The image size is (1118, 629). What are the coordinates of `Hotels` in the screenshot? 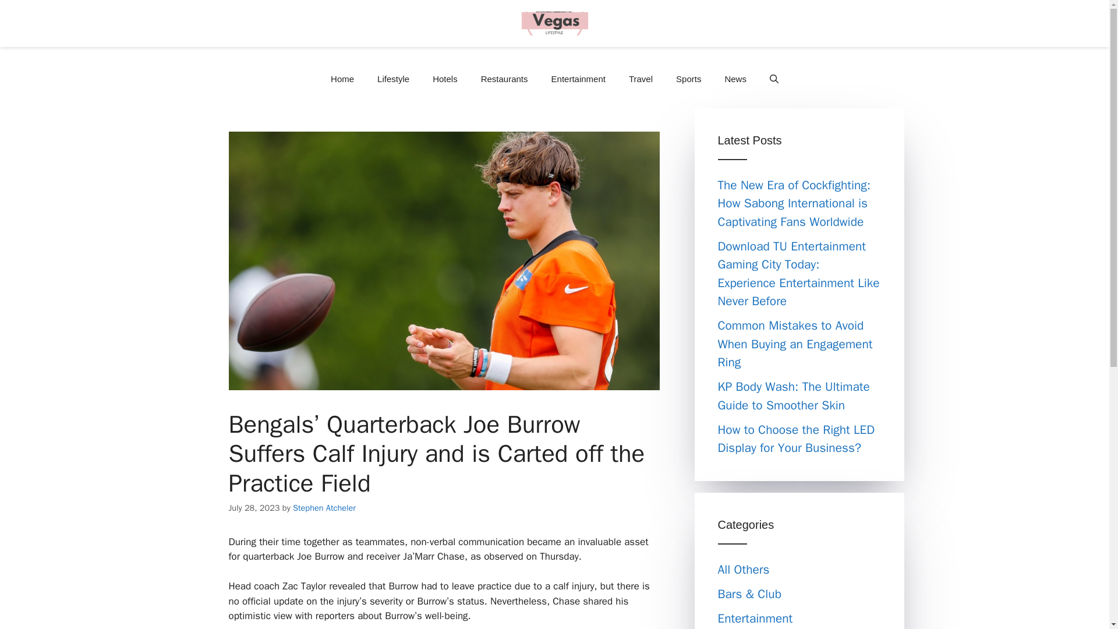 It's located at (445, 79).